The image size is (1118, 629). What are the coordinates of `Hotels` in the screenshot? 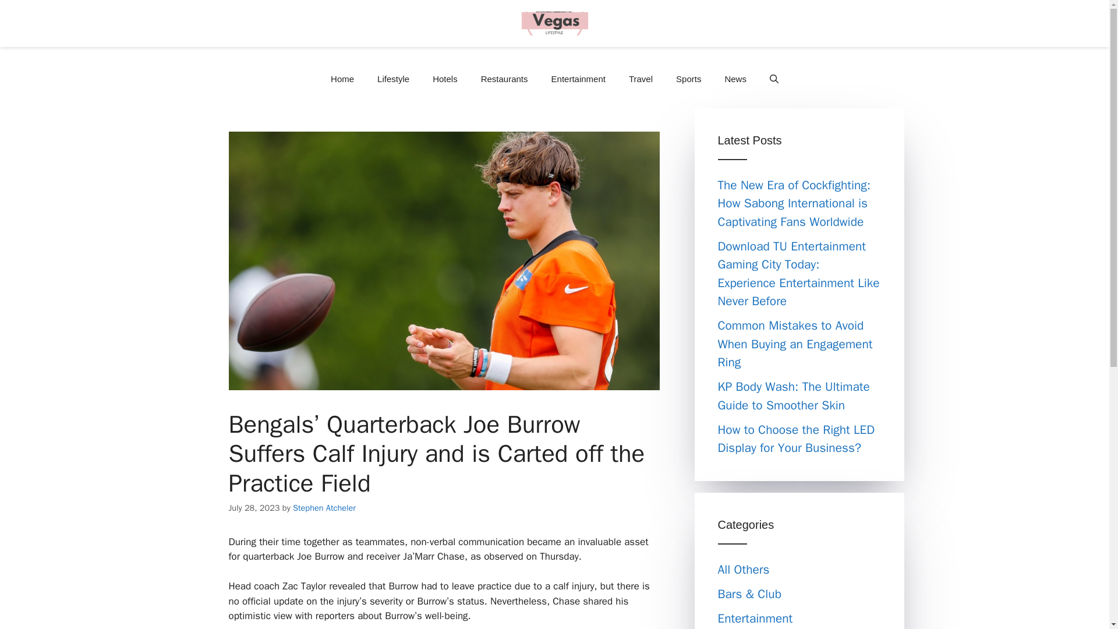 It's located at (445, 79).